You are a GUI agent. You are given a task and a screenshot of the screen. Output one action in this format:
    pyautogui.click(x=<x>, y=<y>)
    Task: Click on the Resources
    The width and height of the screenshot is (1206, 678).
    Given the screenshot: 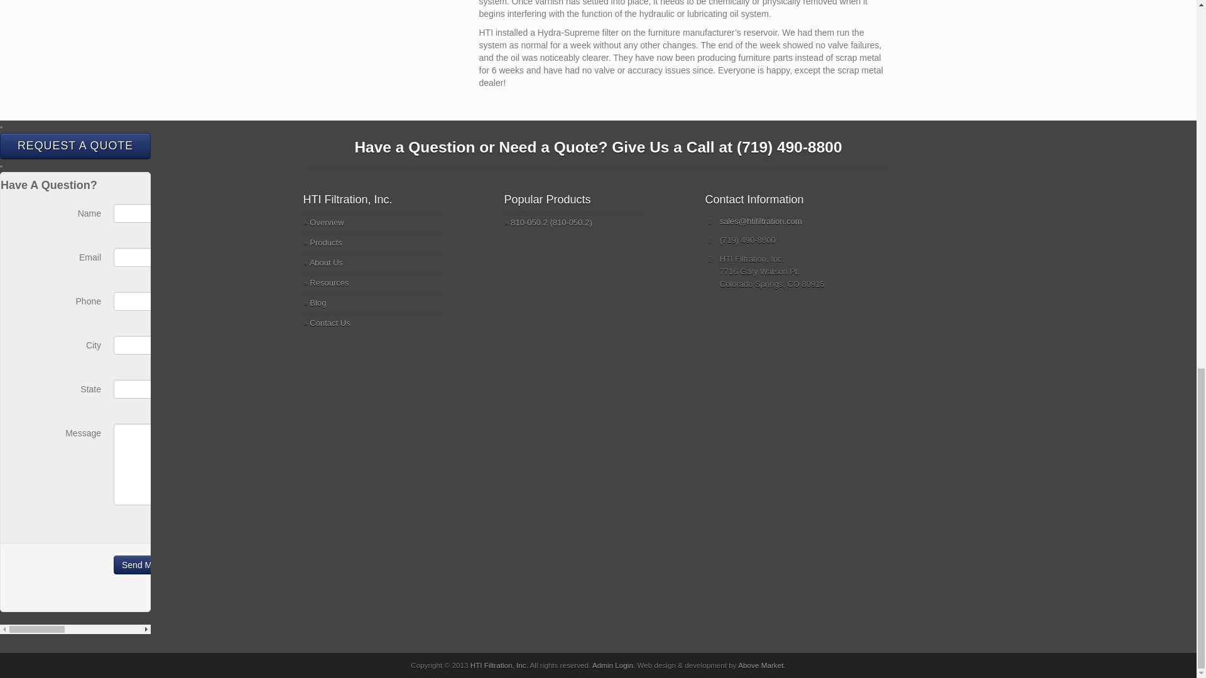 What is the action you would take?
    pyautogui.click(x=329, y=282)
    